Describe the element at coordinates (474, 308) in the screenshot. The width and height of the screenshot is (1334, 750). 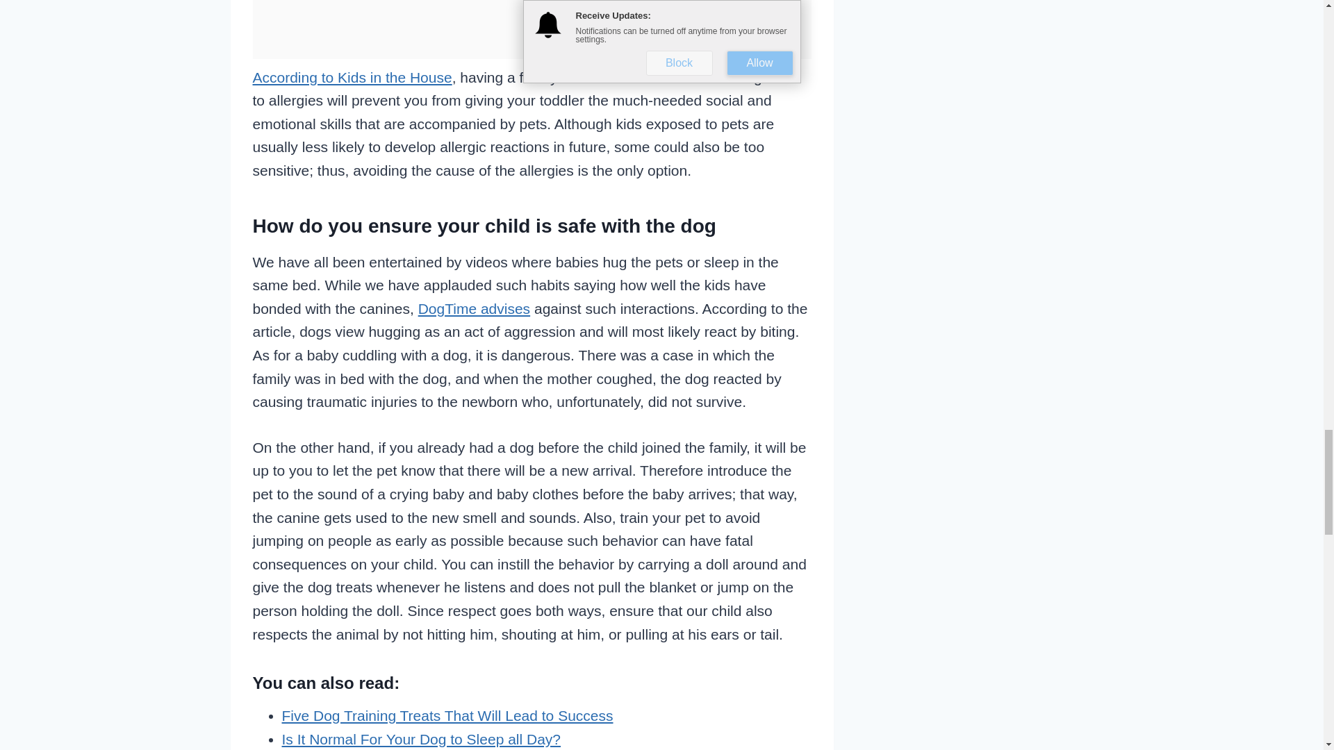
I see `DogTime advises` at that location.